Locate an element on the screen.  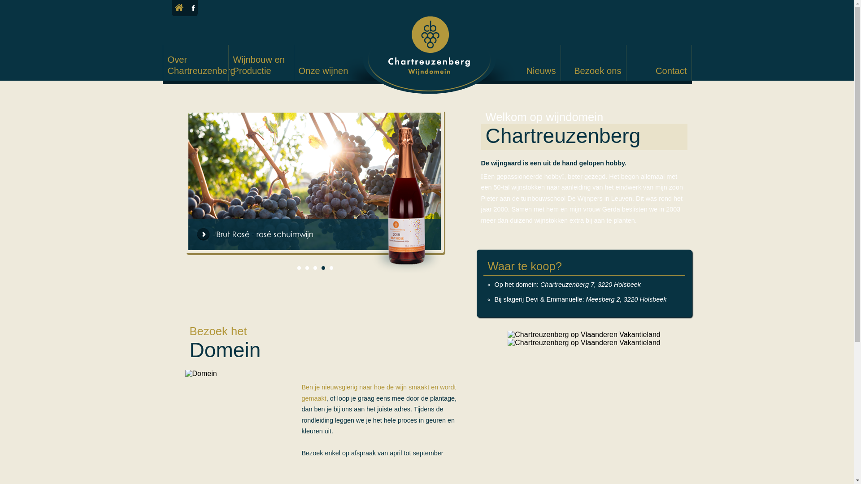
2 is located at coordinates (307, 268).